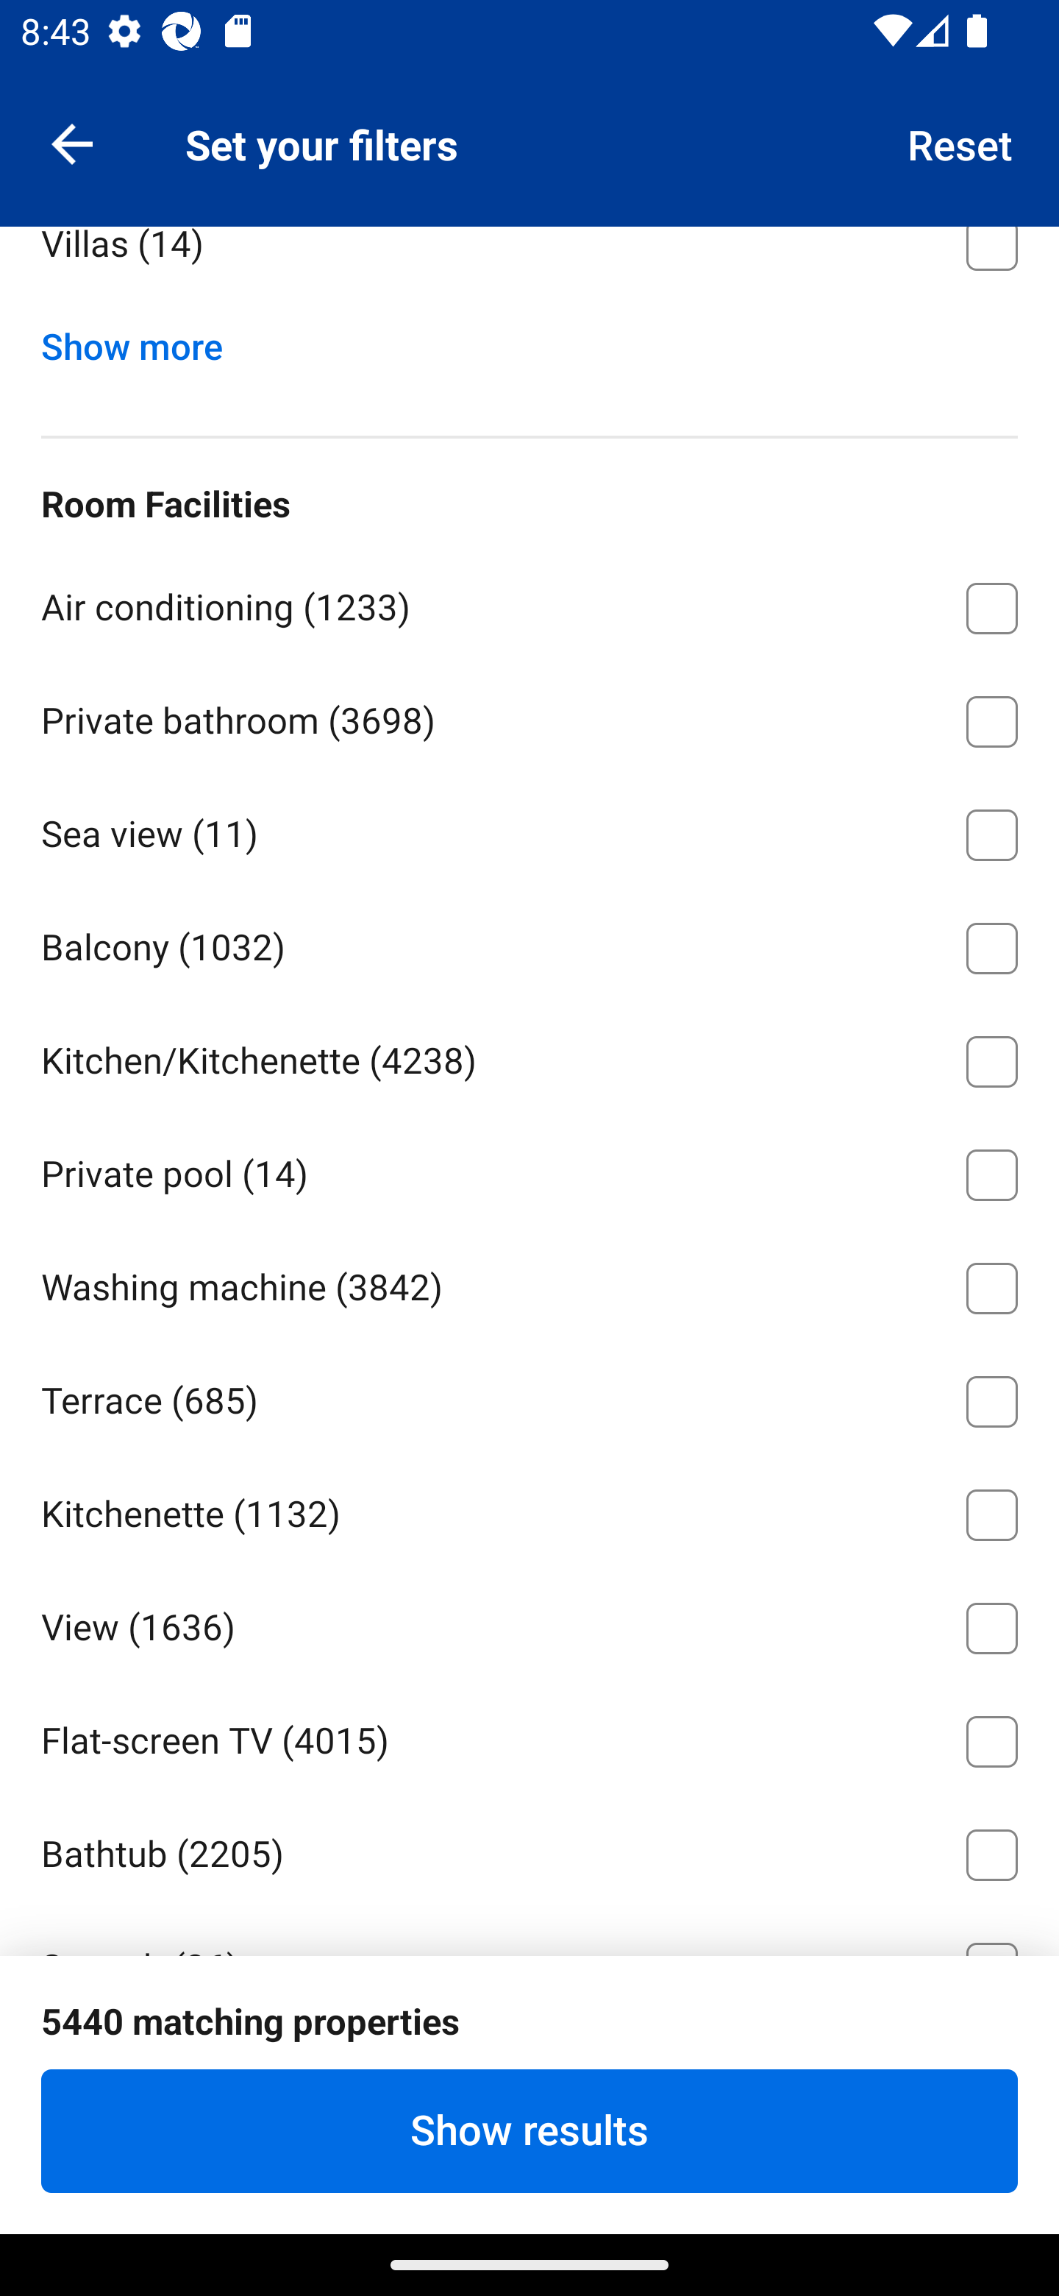 Image resolution: width=1059 pixels, height=2296 pixels. What do you see at coordinates (960, 143) in the screenshot?
I see `Reset` at bounding box center [960, 143].